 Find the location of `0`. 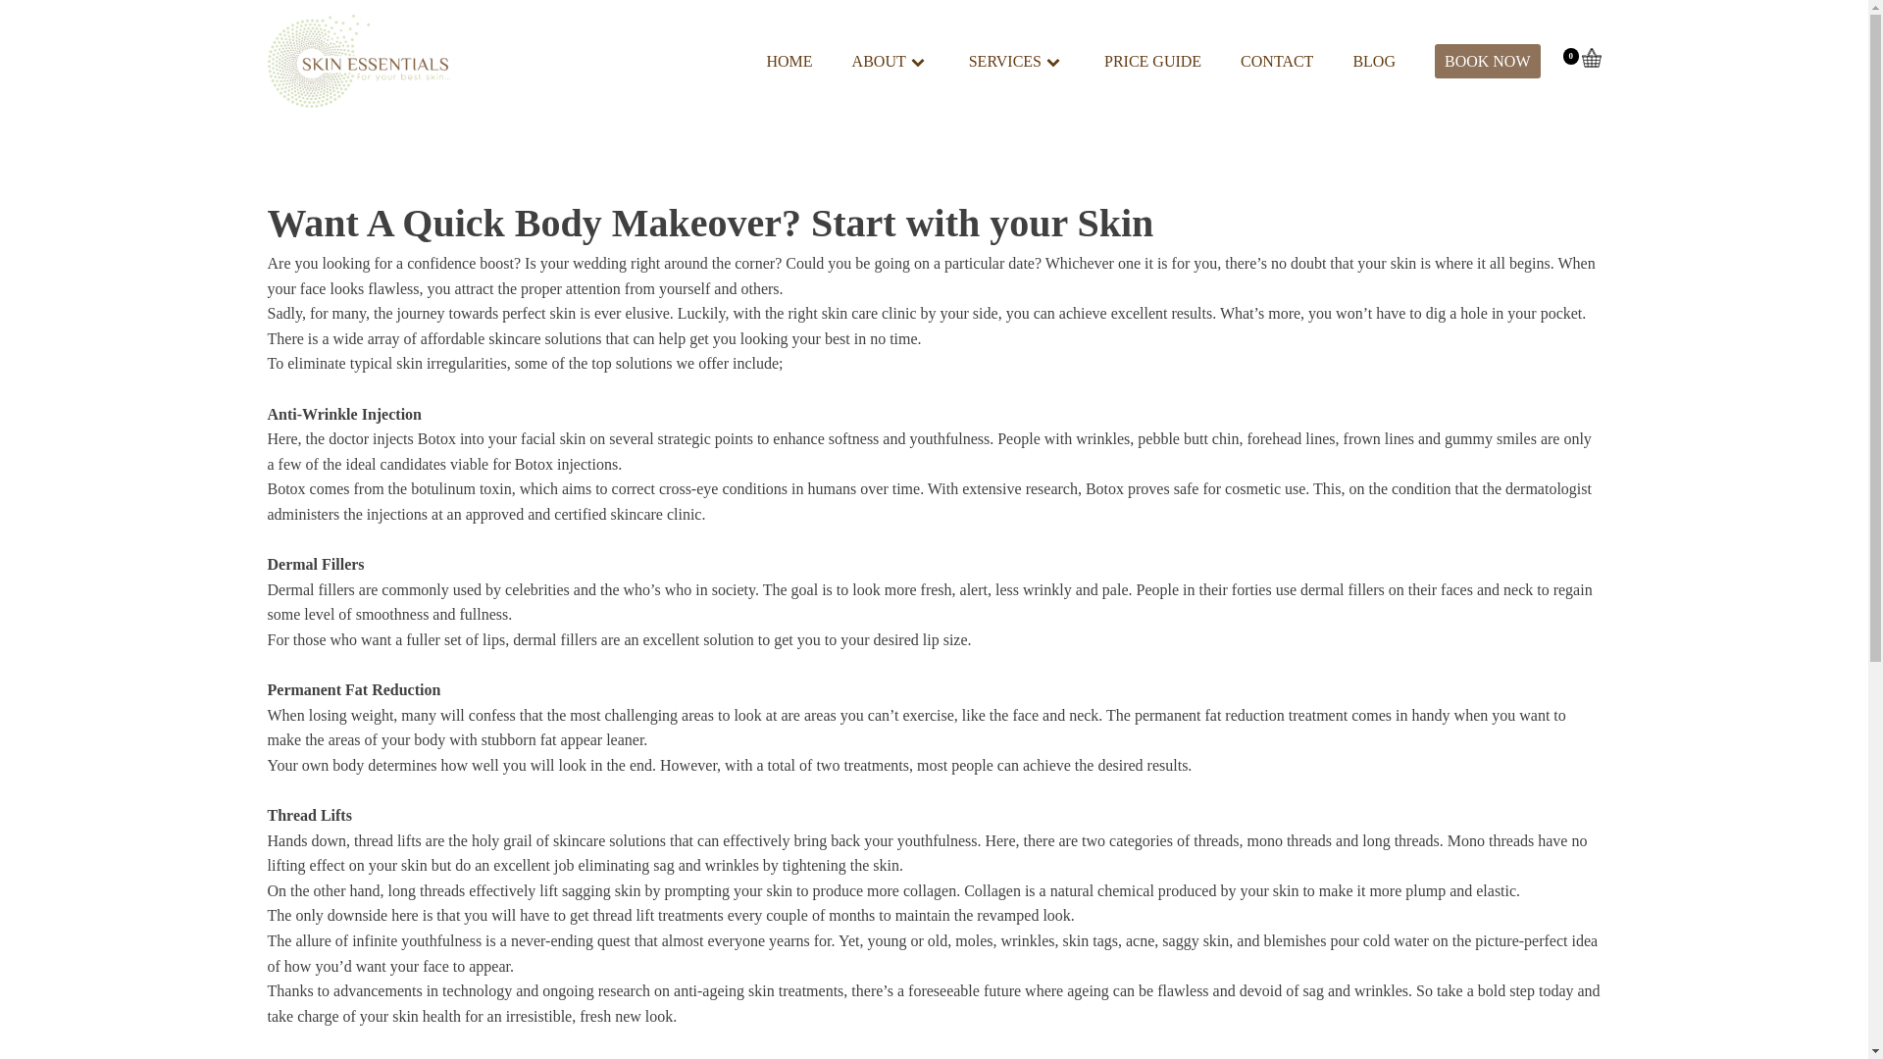

0 is located at coordinates (1591, 63).